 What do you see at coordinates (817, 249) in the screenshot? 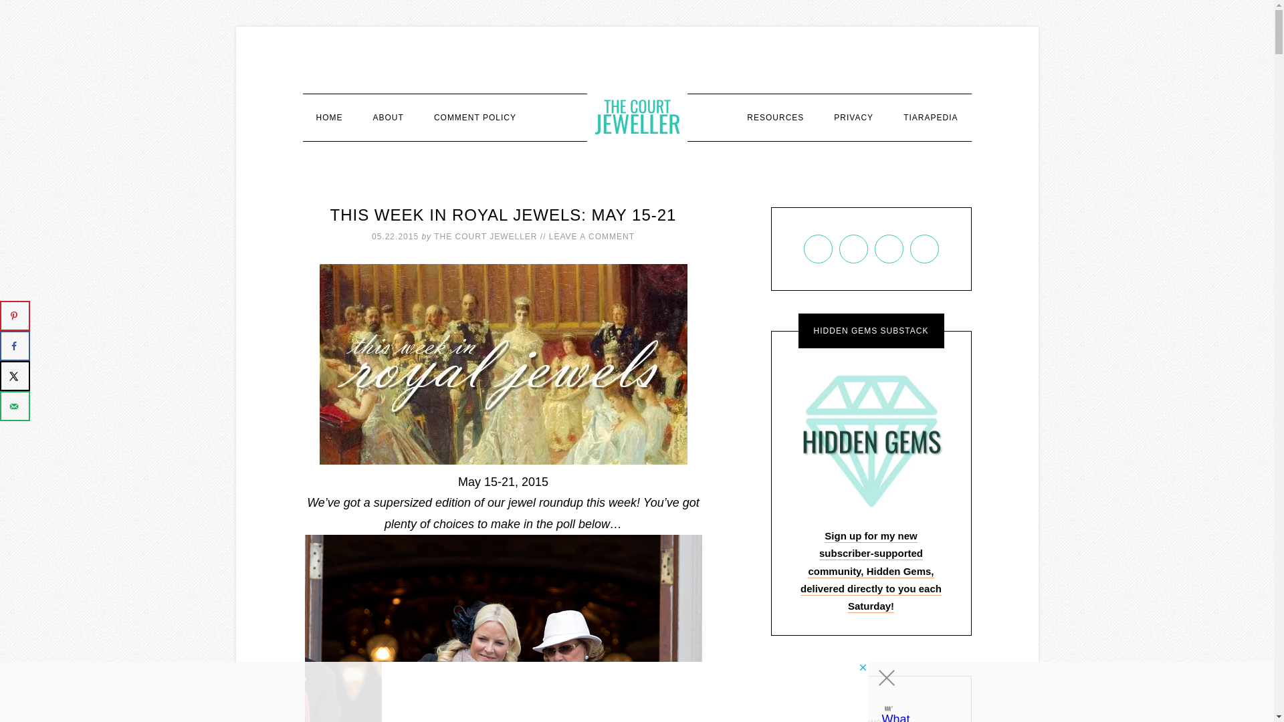
I see `Email` at bounding box center [817, 249].